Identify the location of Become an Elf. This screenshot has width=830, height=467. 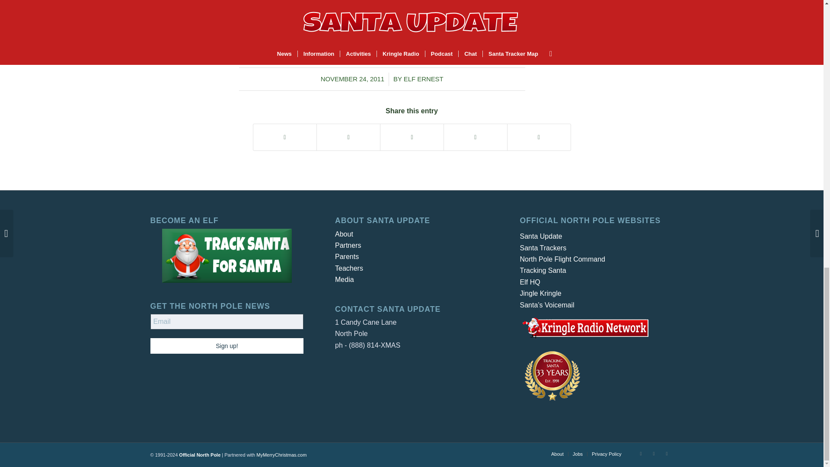
(227, 256).